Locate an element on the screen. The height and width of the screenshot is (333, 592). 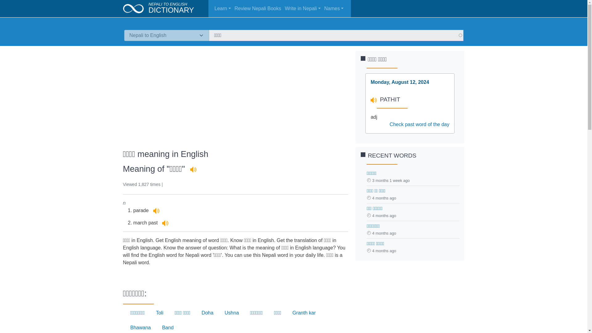
Bhawana is located at coordinates (141, 327).